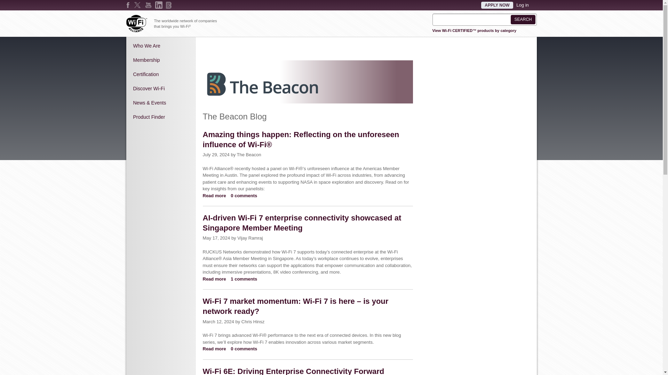  What do you see at coordinates (523, 19) in the screenshot?
I see `SEARCH` at bounding box center [523, 19].